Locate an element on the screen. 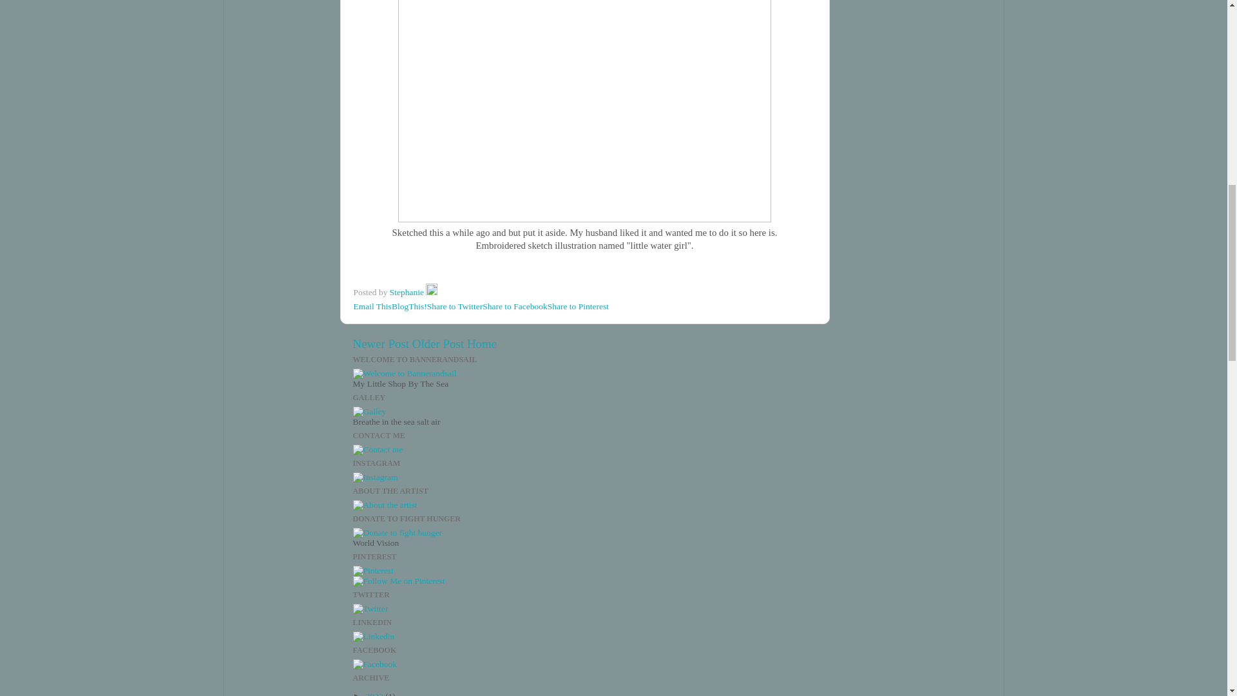  Edit Post is located at coordinates (432, 293).